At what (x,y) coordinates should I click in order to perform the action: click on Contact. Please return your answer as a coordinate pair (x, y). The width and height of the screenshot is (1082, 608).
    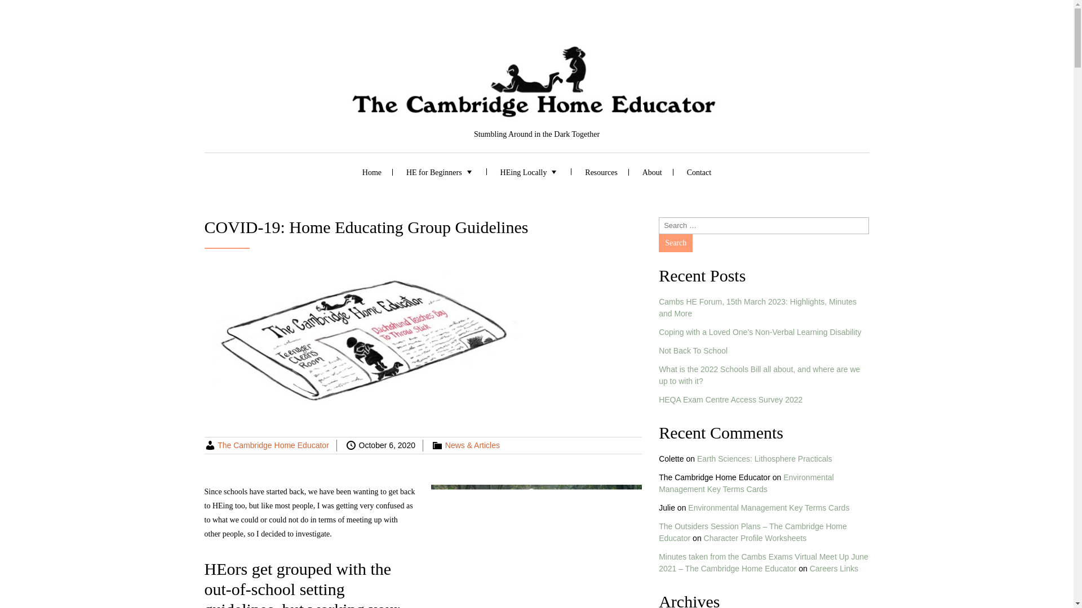
    Looking at the image, I should click on (699, 171).